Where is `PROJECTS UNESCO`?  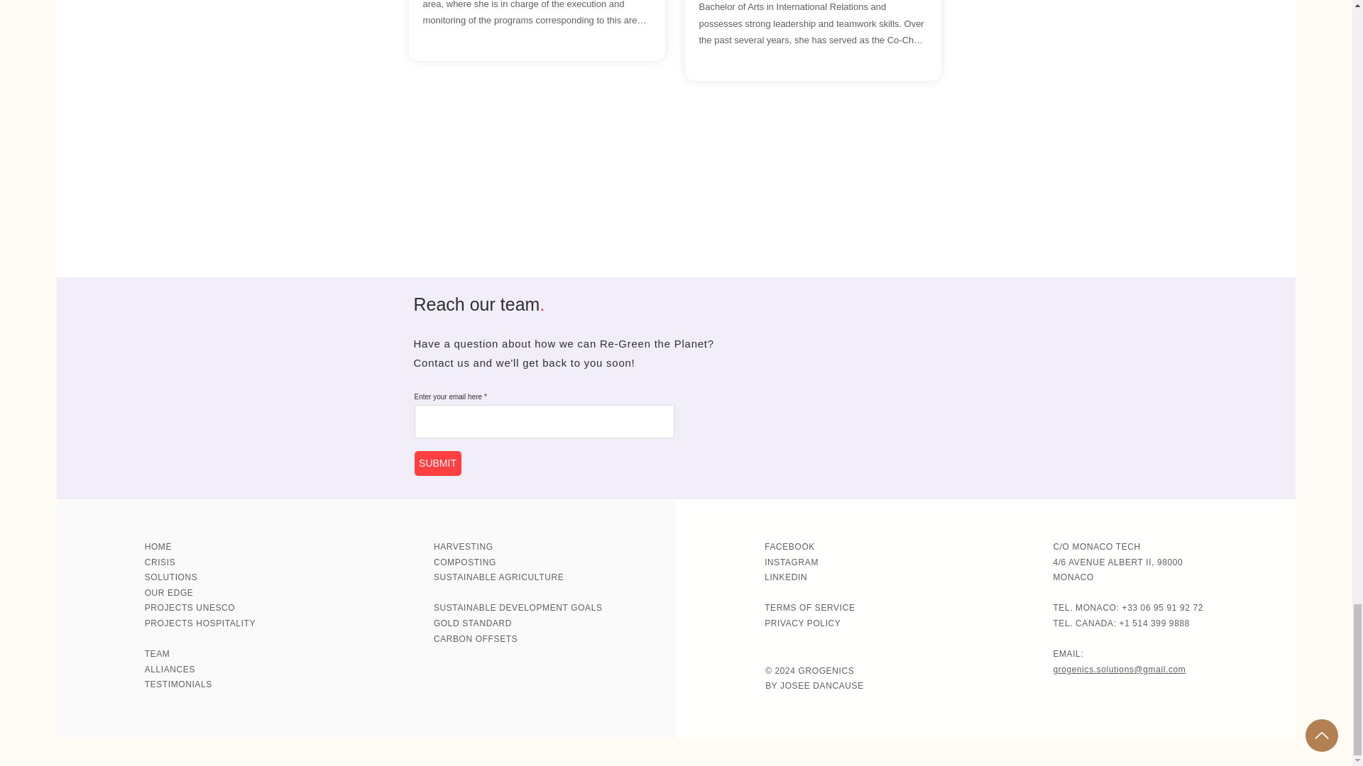 PROJECTS UNESCO is located at coordinates (190, 607).